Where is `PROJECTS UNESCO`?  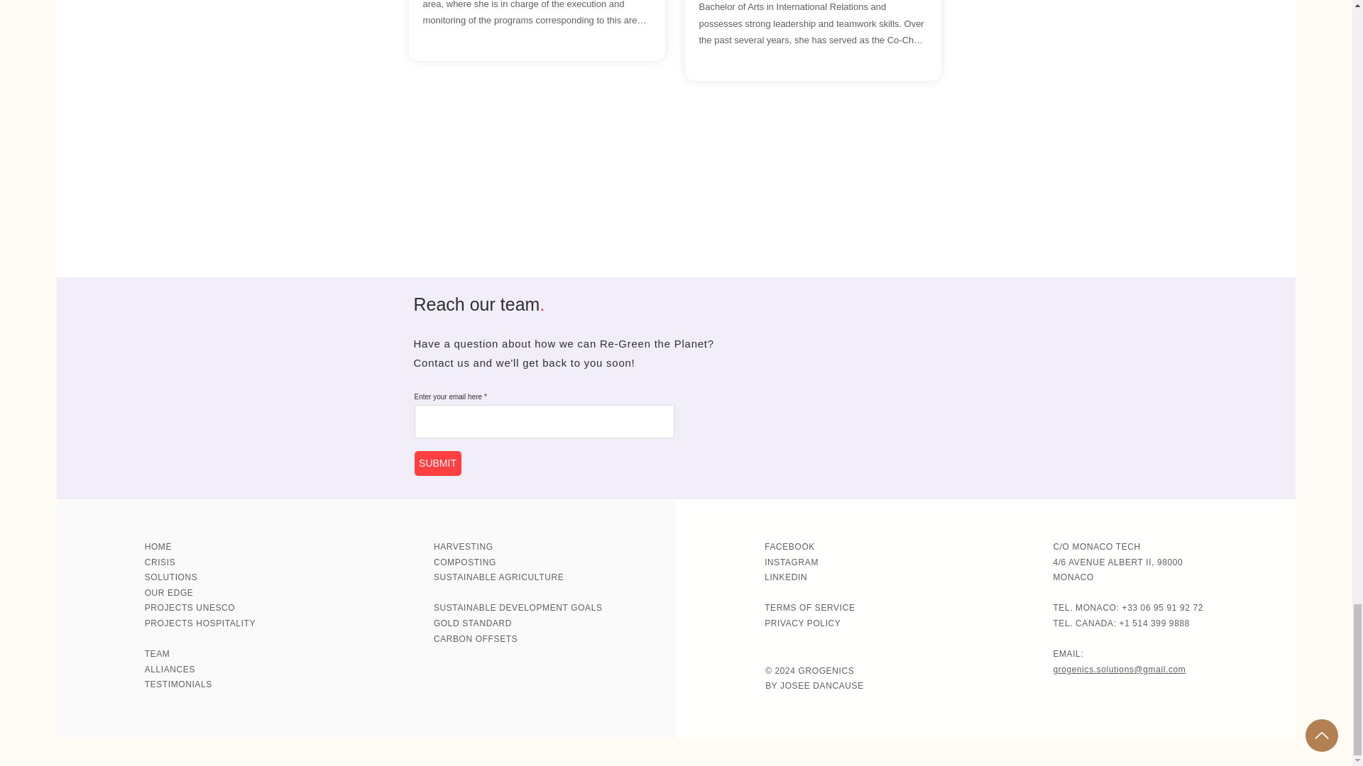 PROJECTS UNESCO is located at coordinates (190, 607).